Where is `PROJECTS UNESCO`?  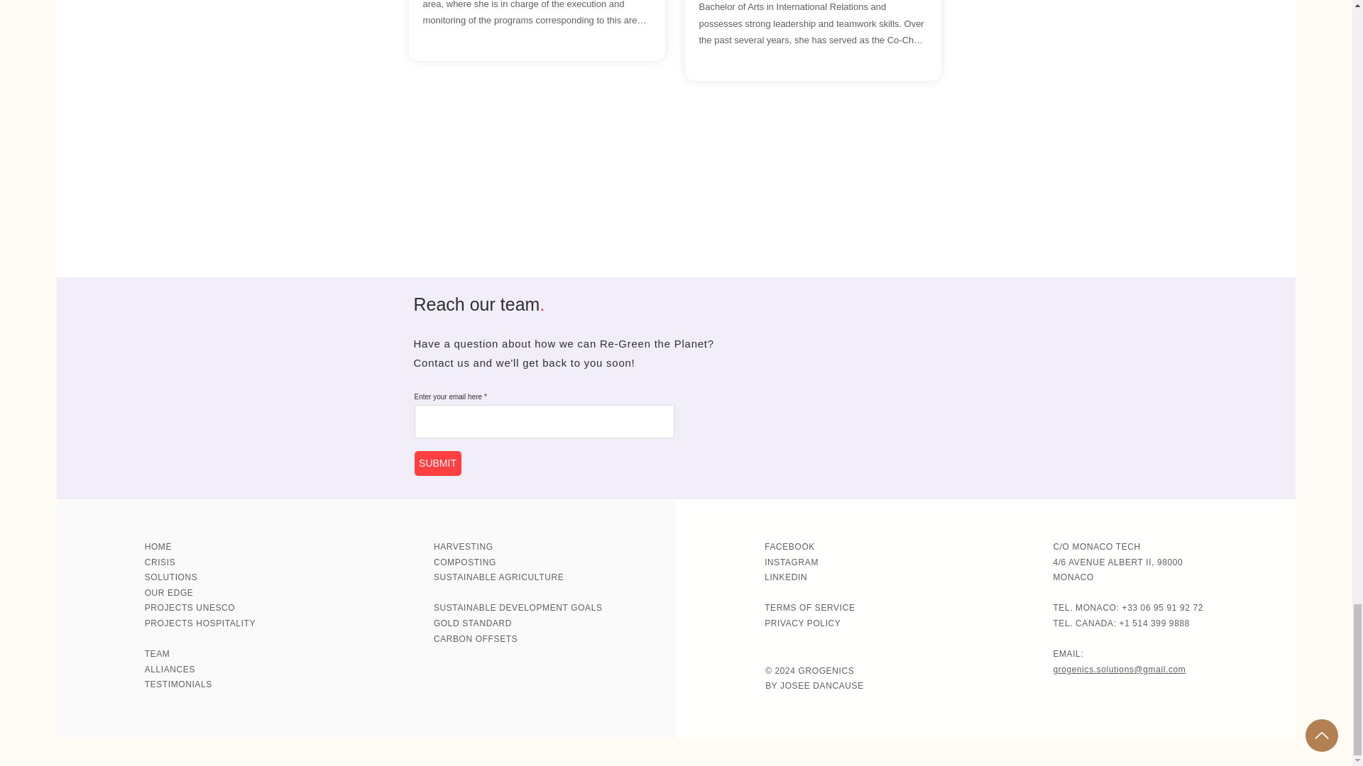 PROJECTS UNESCO is located at coordinates (190, 607).